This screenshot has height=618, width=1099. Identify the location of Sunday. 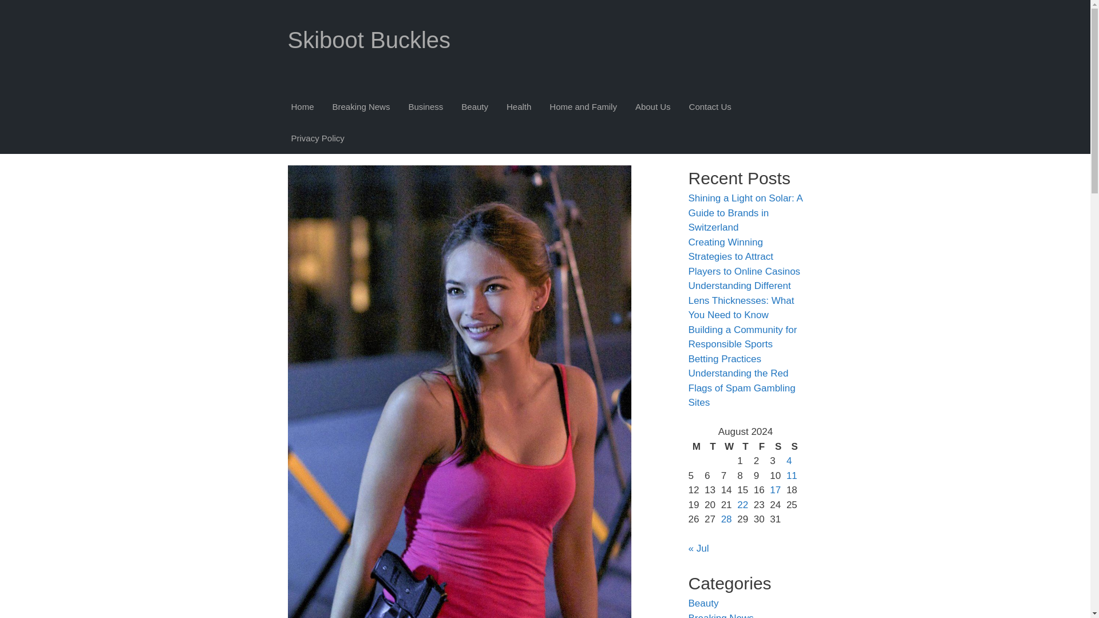
(794, 446).